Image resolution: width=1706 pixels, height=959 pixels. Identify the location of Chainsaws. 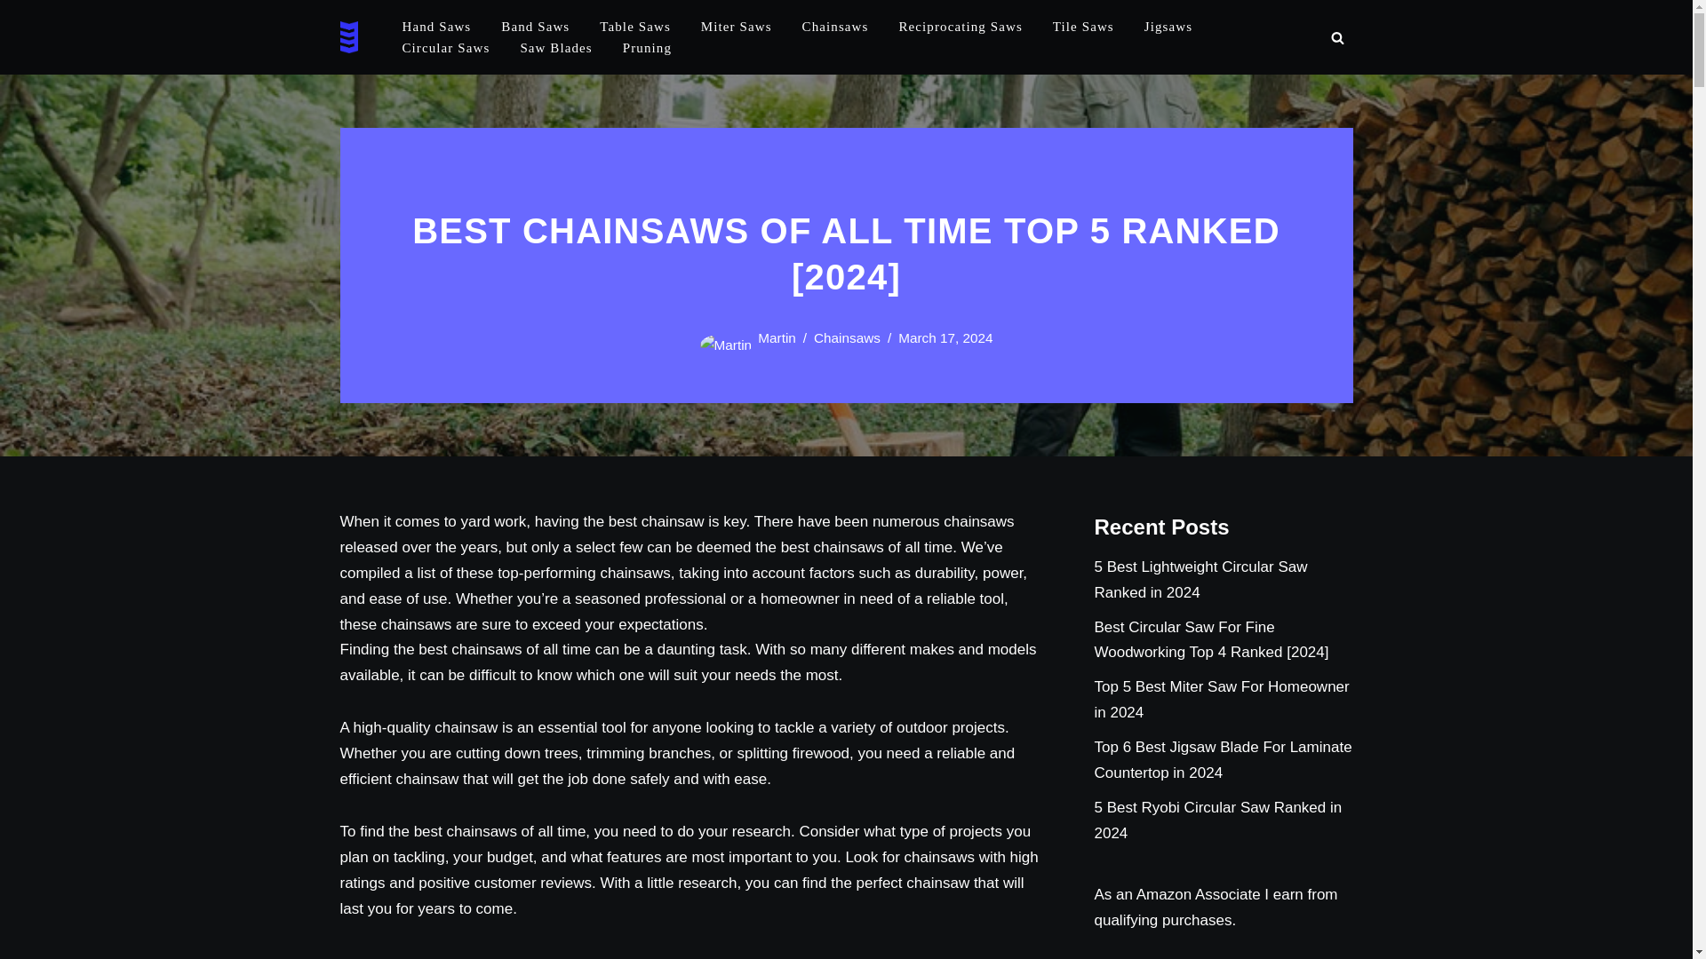
(835, 27).